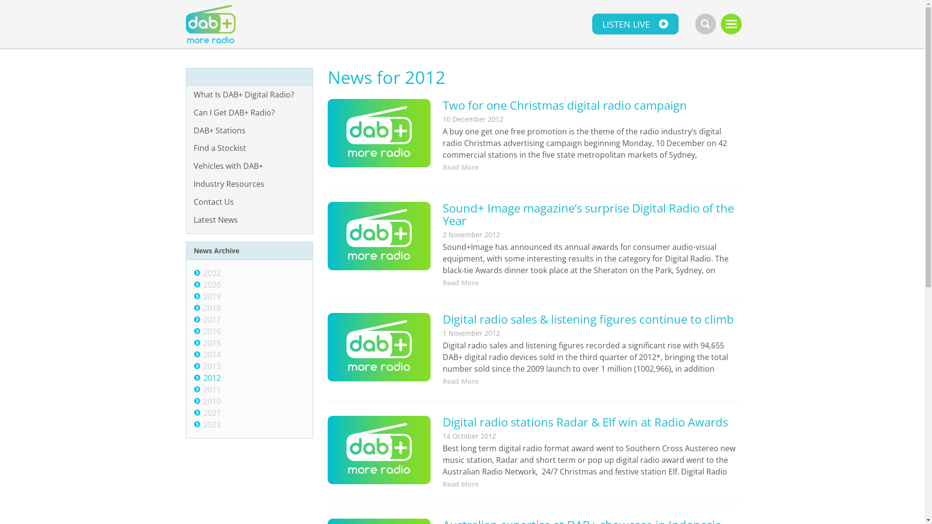 Image resolution: width=932 pixels, height=524 pixels. I want to click on Read More, so click(591, 283).